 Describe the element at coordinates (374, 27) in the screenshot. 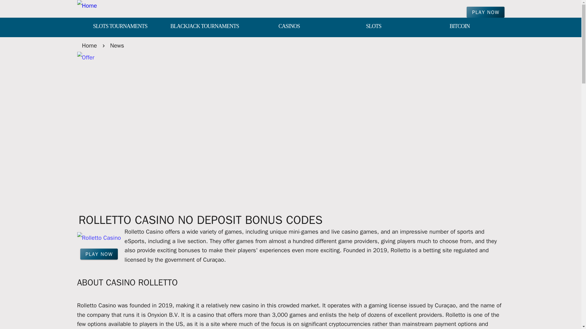

I see `SLOTS` at that location.